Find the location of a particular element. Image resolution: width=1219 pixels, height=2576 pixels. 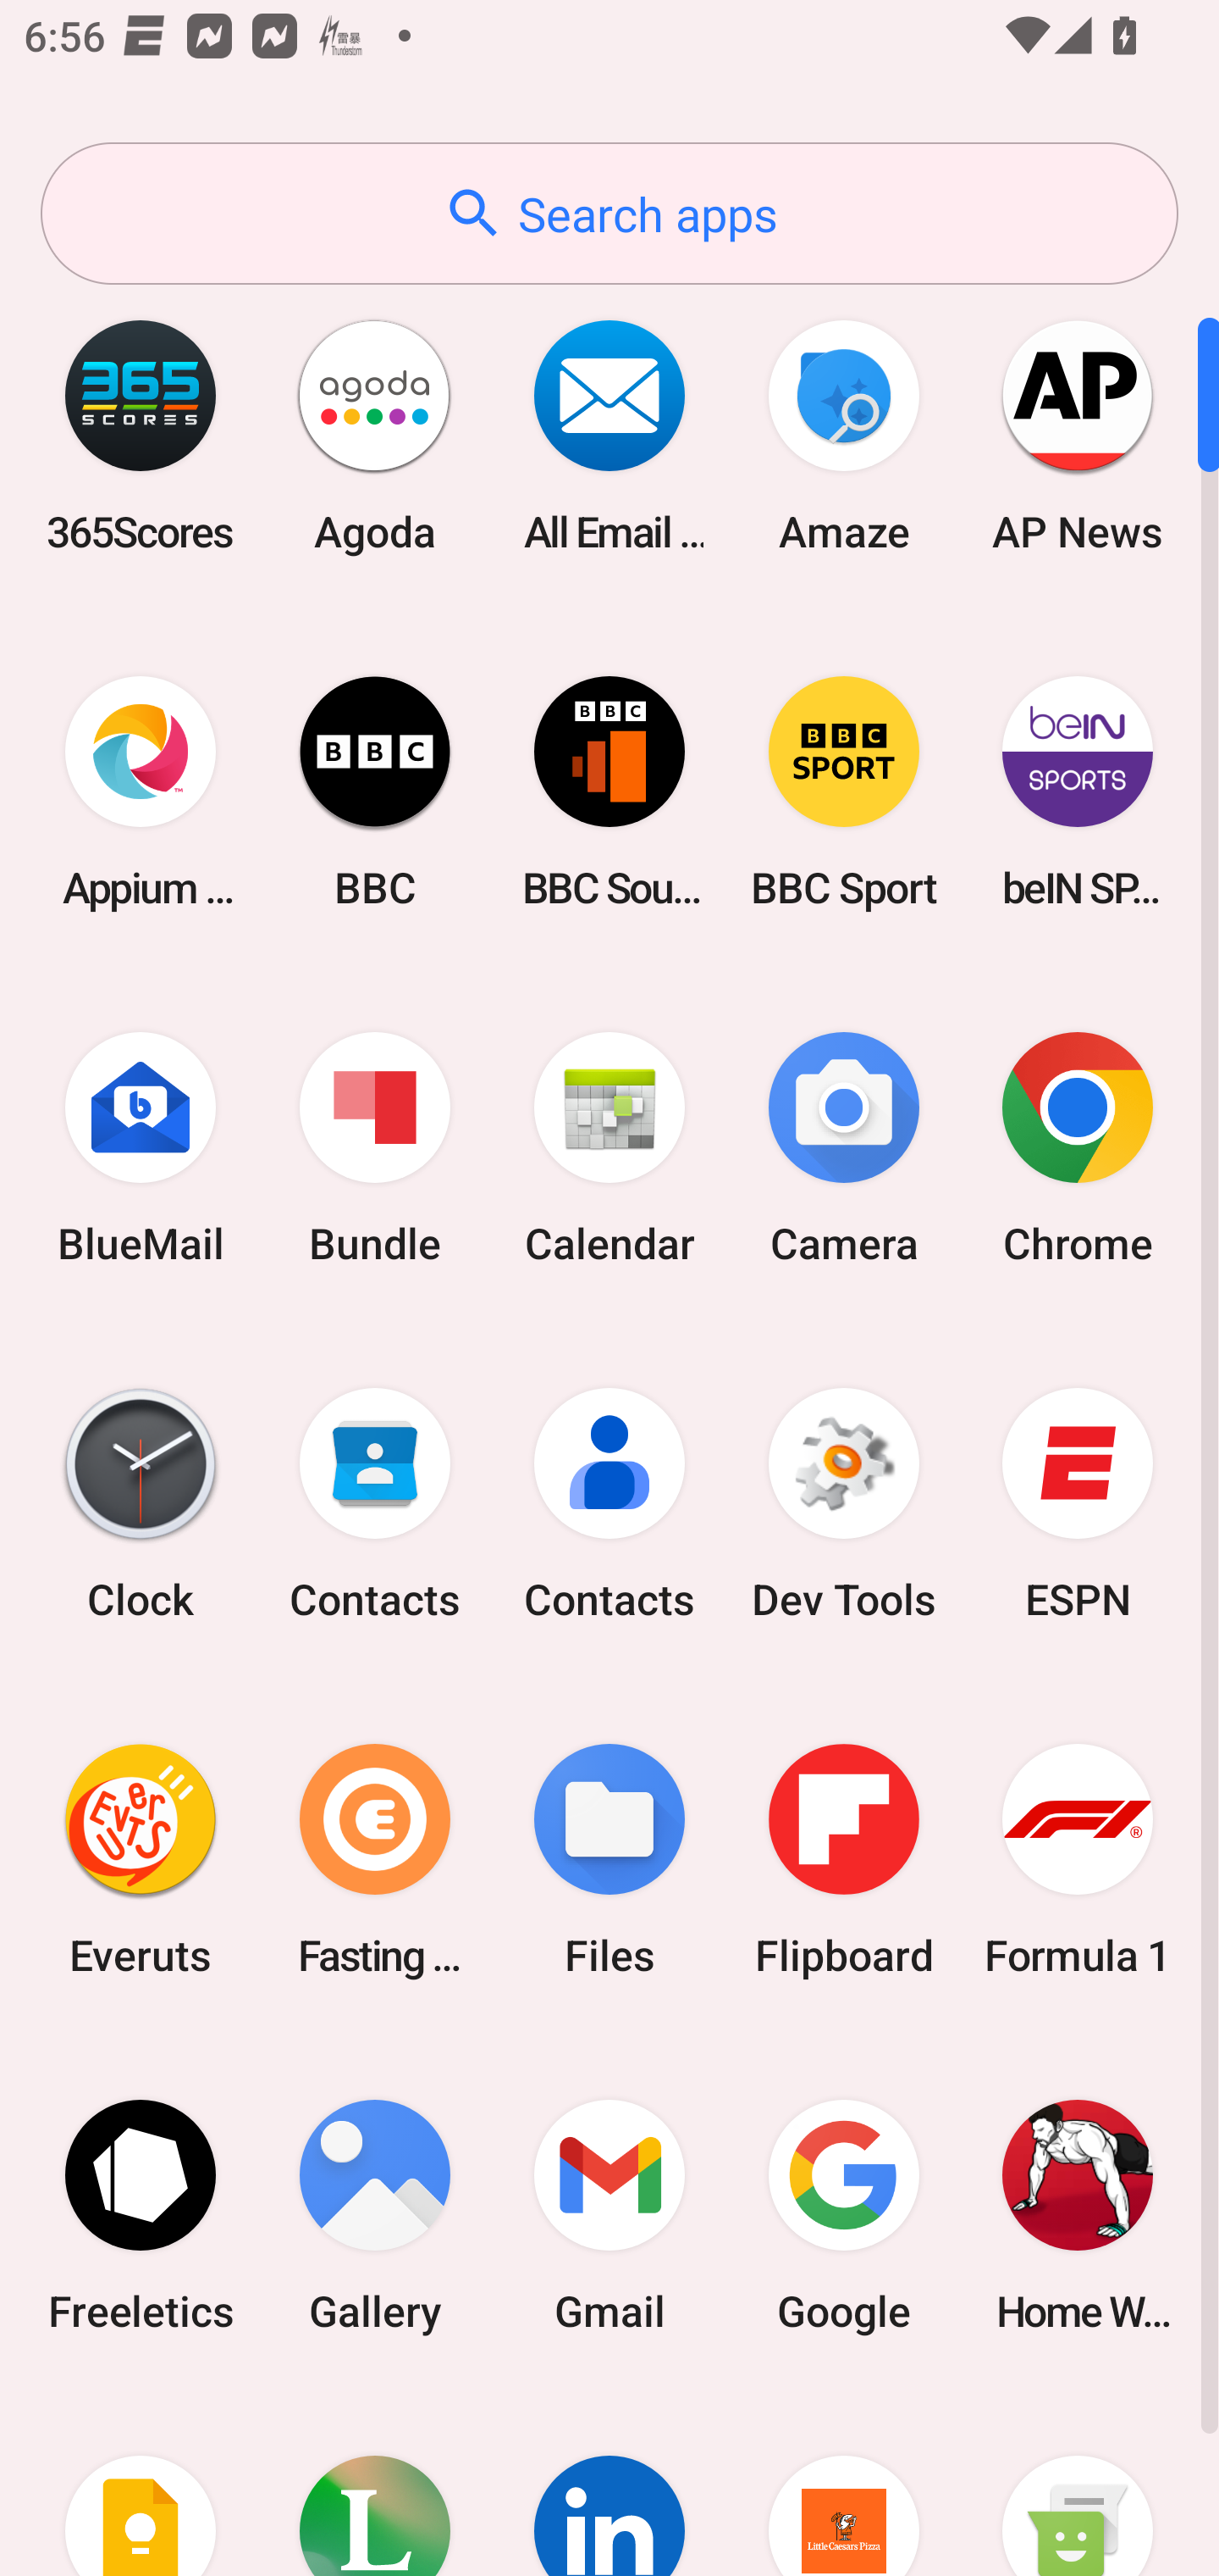

Camera is located at coordinates (843, 1149).